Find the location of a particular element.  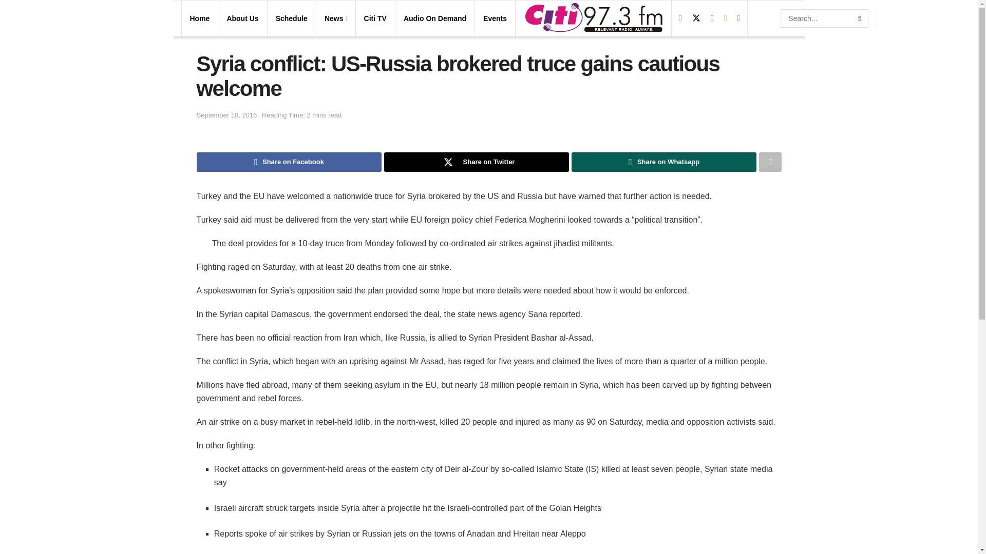

News is located at coordinates (335, 18).